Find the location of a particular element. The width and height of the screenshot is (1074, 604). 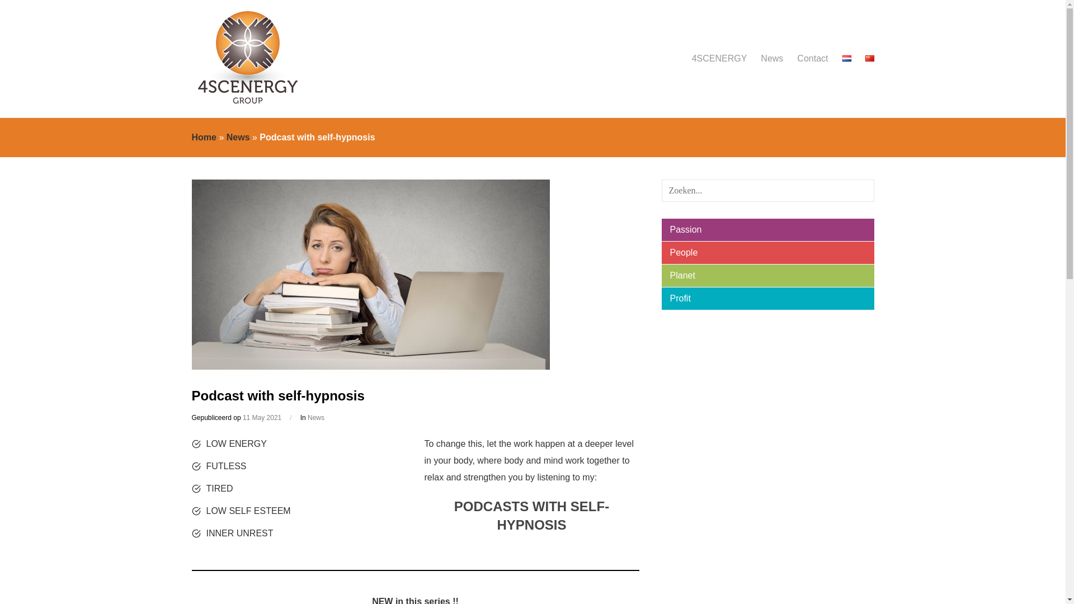

Home is located at coordinates (203, 136).